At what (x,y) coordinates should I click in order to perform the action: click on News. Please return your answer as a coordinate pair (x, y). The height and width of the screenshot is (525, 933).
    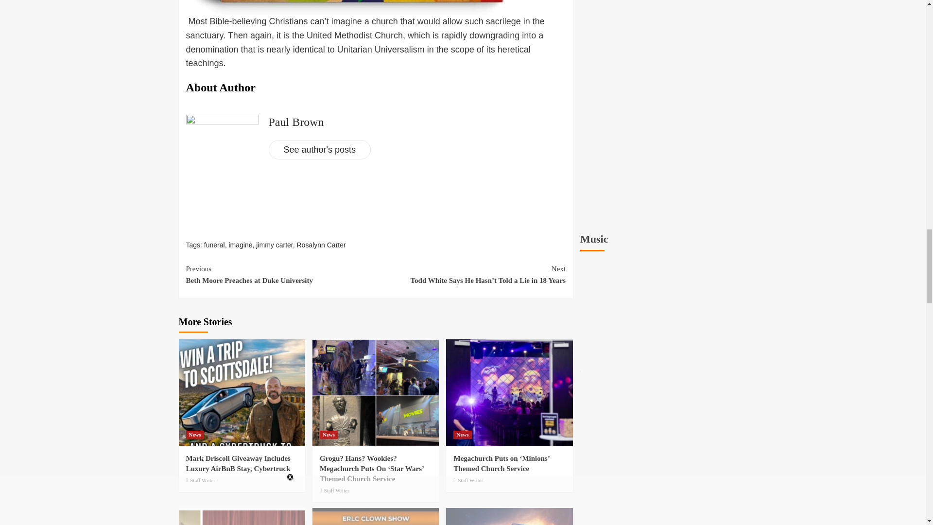
    Looking at the image, I should click on (194, 435).